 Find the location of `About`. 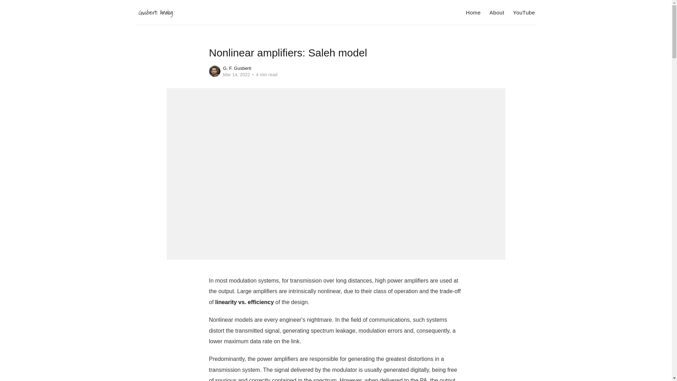

About is located at coordinates (497, 13).